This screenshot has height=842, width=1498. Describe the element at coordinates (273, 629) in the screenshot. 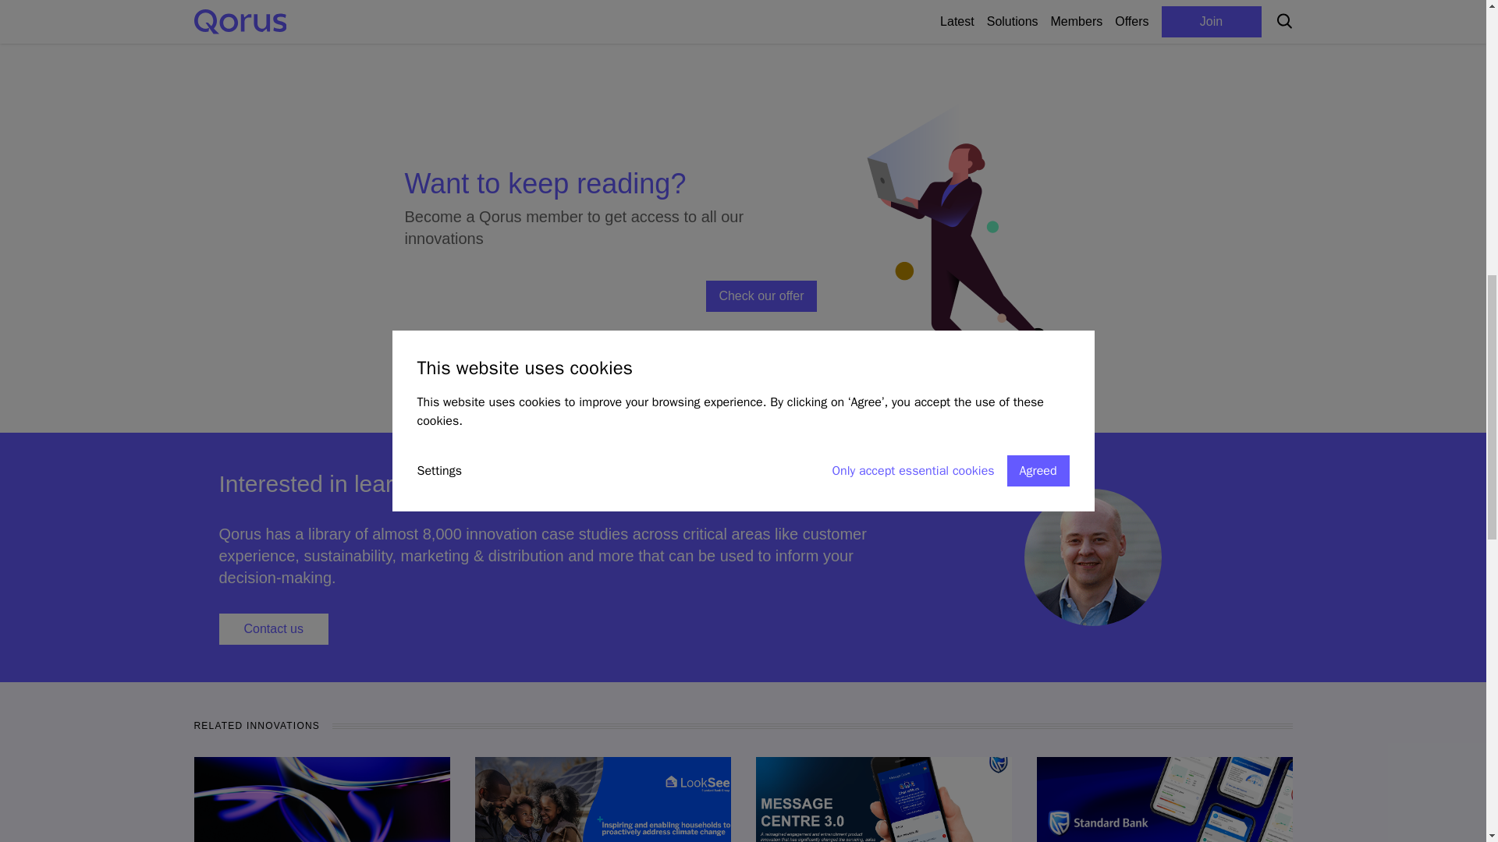

I see `Contact us` at that location.